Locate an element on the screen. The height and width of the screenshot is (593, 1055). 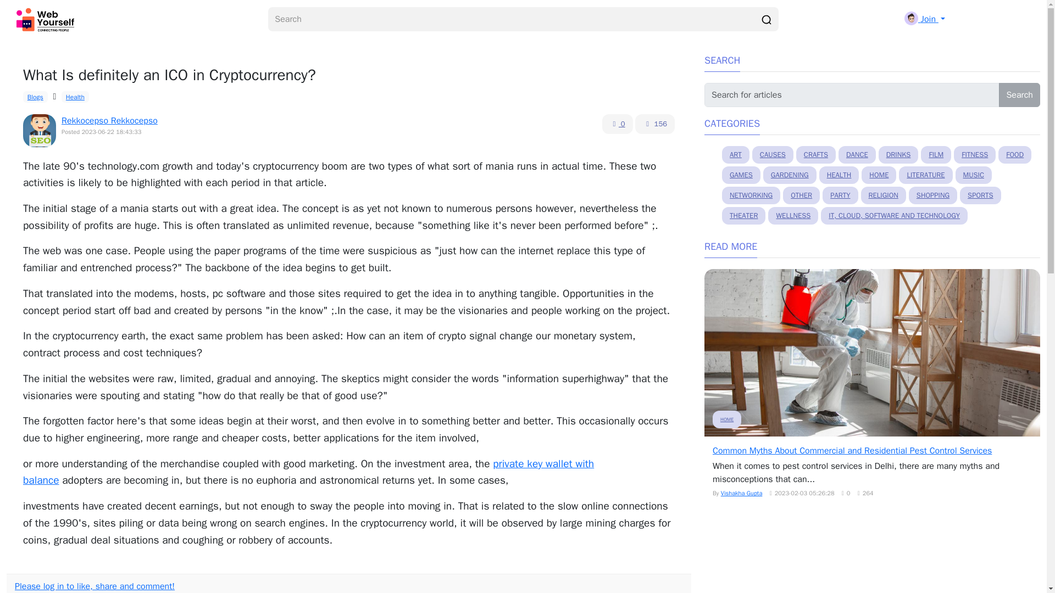
FOOD is located at coordinates (1014, 155).